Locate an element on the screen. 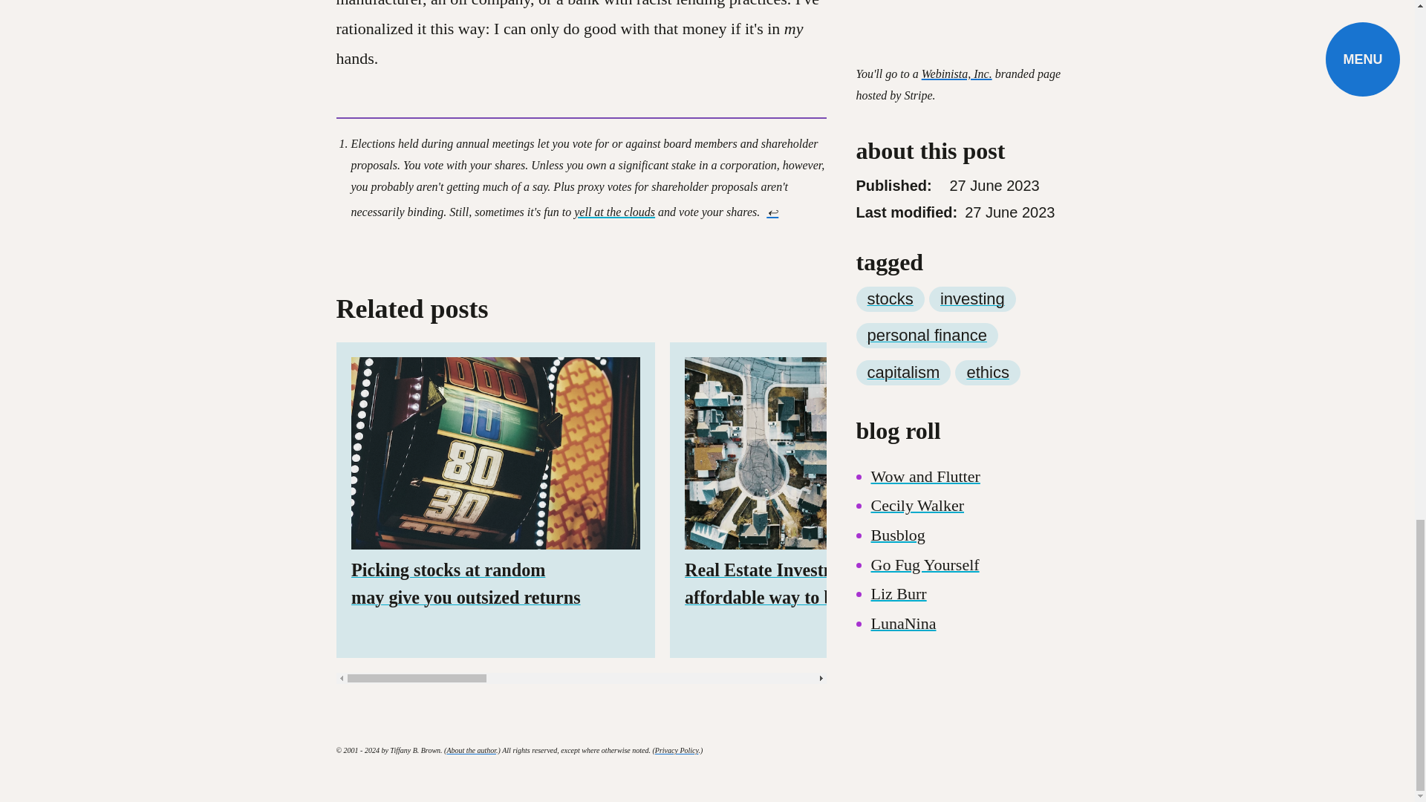 The image size is (1426, 802). Spin-off Corporations and Cash in Lieu of Fractional Shares is located at coordinates (1162, 500).